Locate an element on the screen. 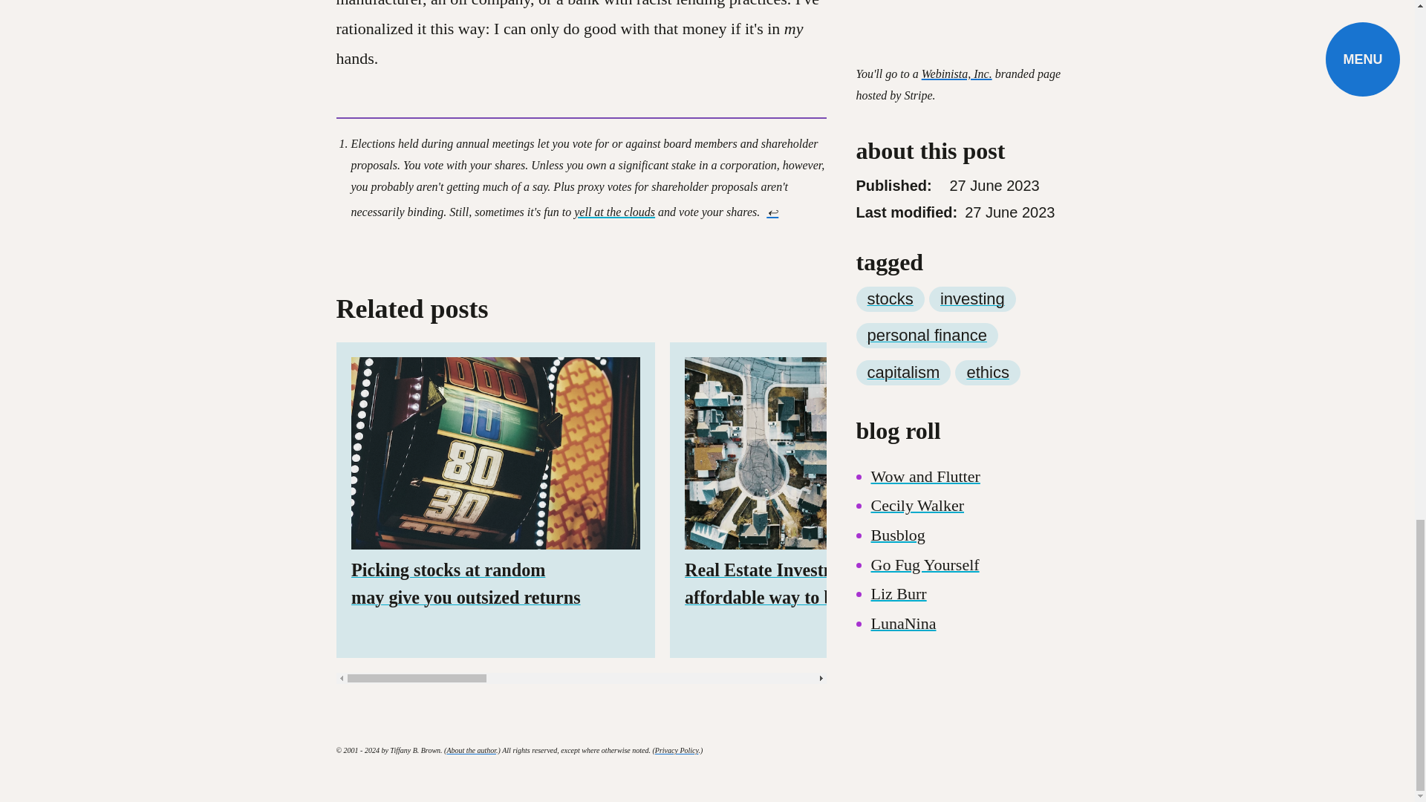 The image size is (1426, 802). Spin-off Corporations and Cash in Lieu of Fractional Shares is located at coordinates (1162, 500).